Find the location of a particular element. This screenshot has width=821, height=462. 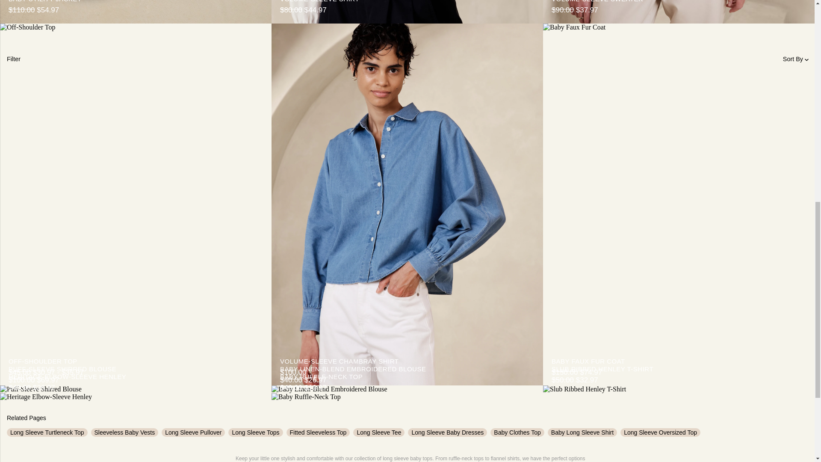

PUFF-SLEEVE SHIRRED BLOUSE is located at coordinates (135, 369).